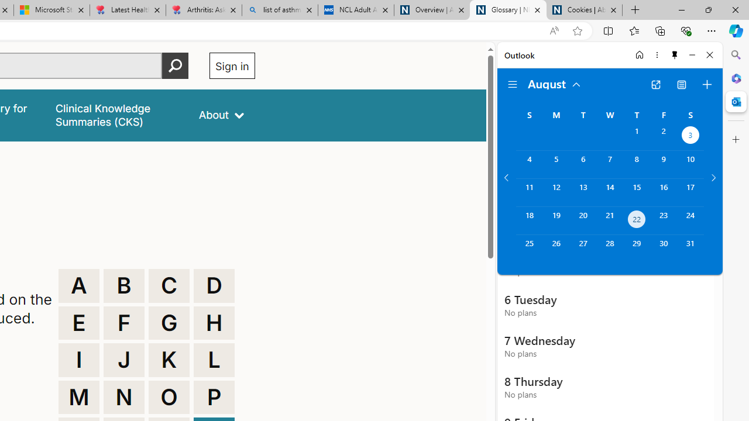 This screenshot has height=421, width=749. What do you see at coordinates (664, 192) in the screenshot?
I see `Friday, August 16, 2024. ` at bounding box center [664, 192].